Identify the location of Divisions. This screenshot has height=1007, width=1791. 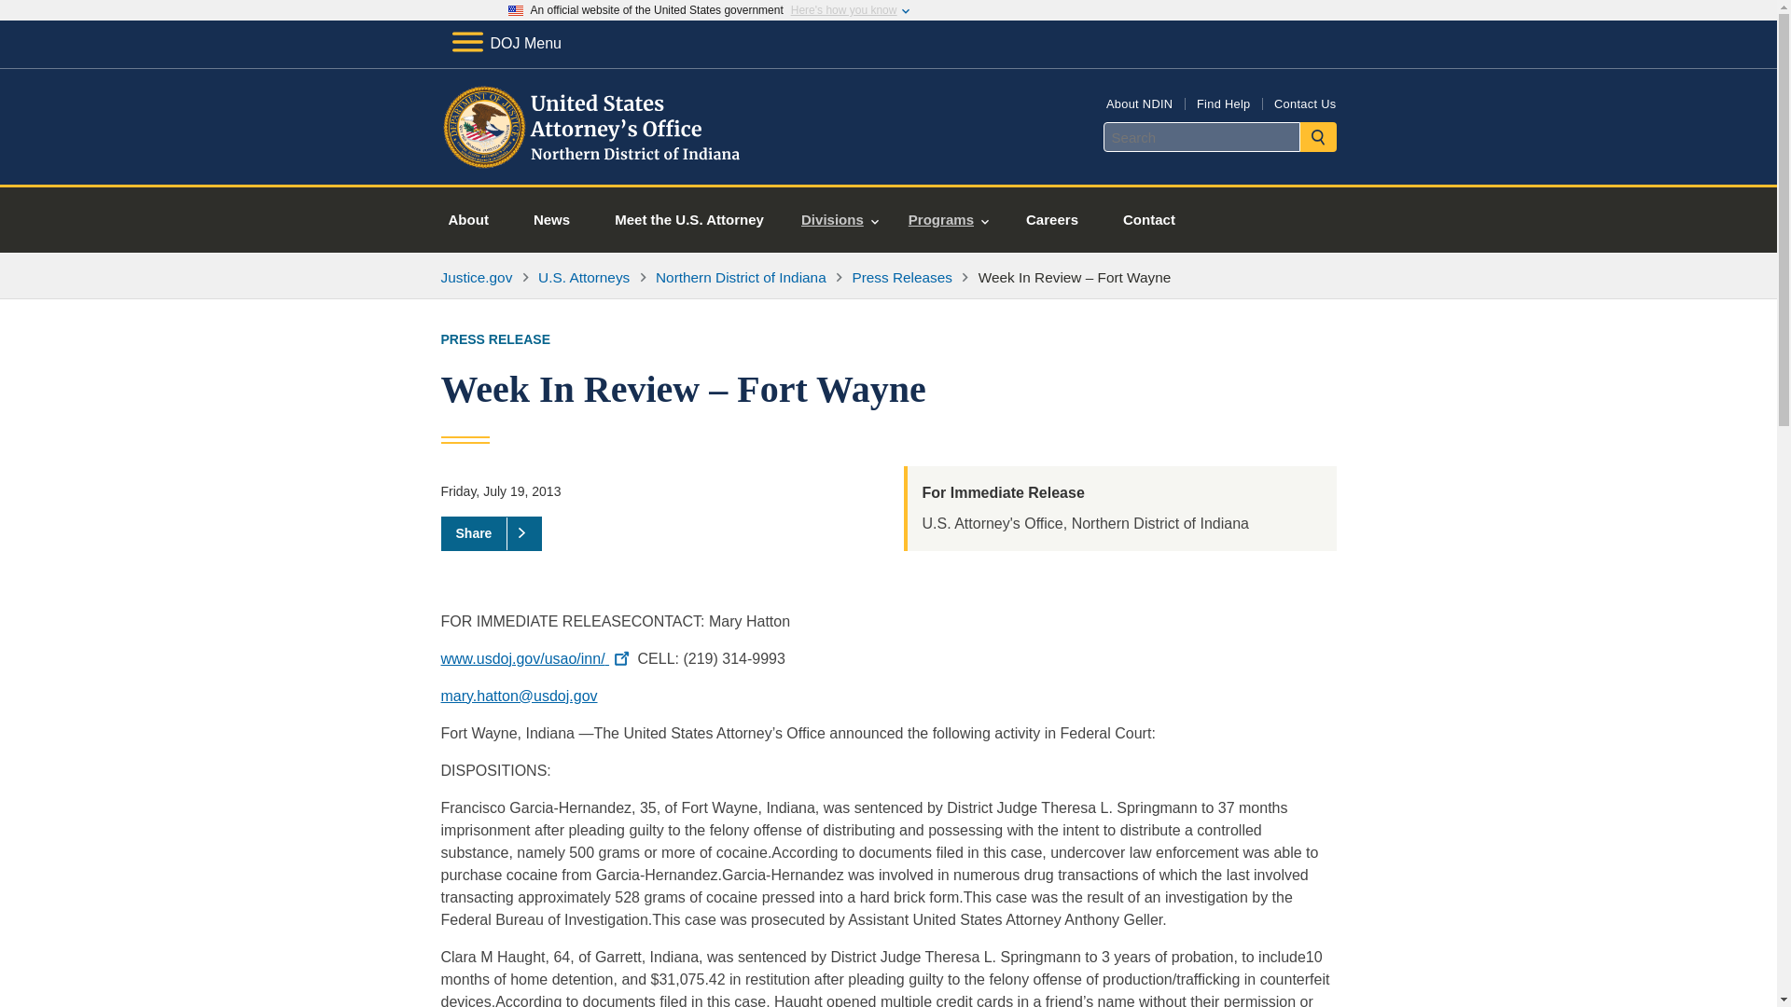
(840, 220).